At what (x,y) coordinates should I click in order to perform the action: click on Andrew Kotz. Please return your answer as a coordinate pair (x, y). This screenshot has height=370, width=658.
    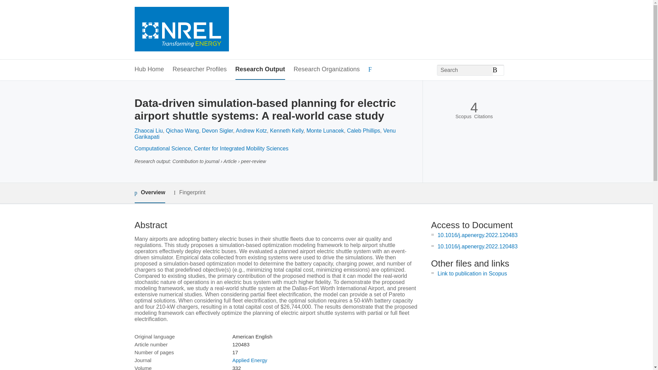
    Looking at the image, I should click on (251, 130).